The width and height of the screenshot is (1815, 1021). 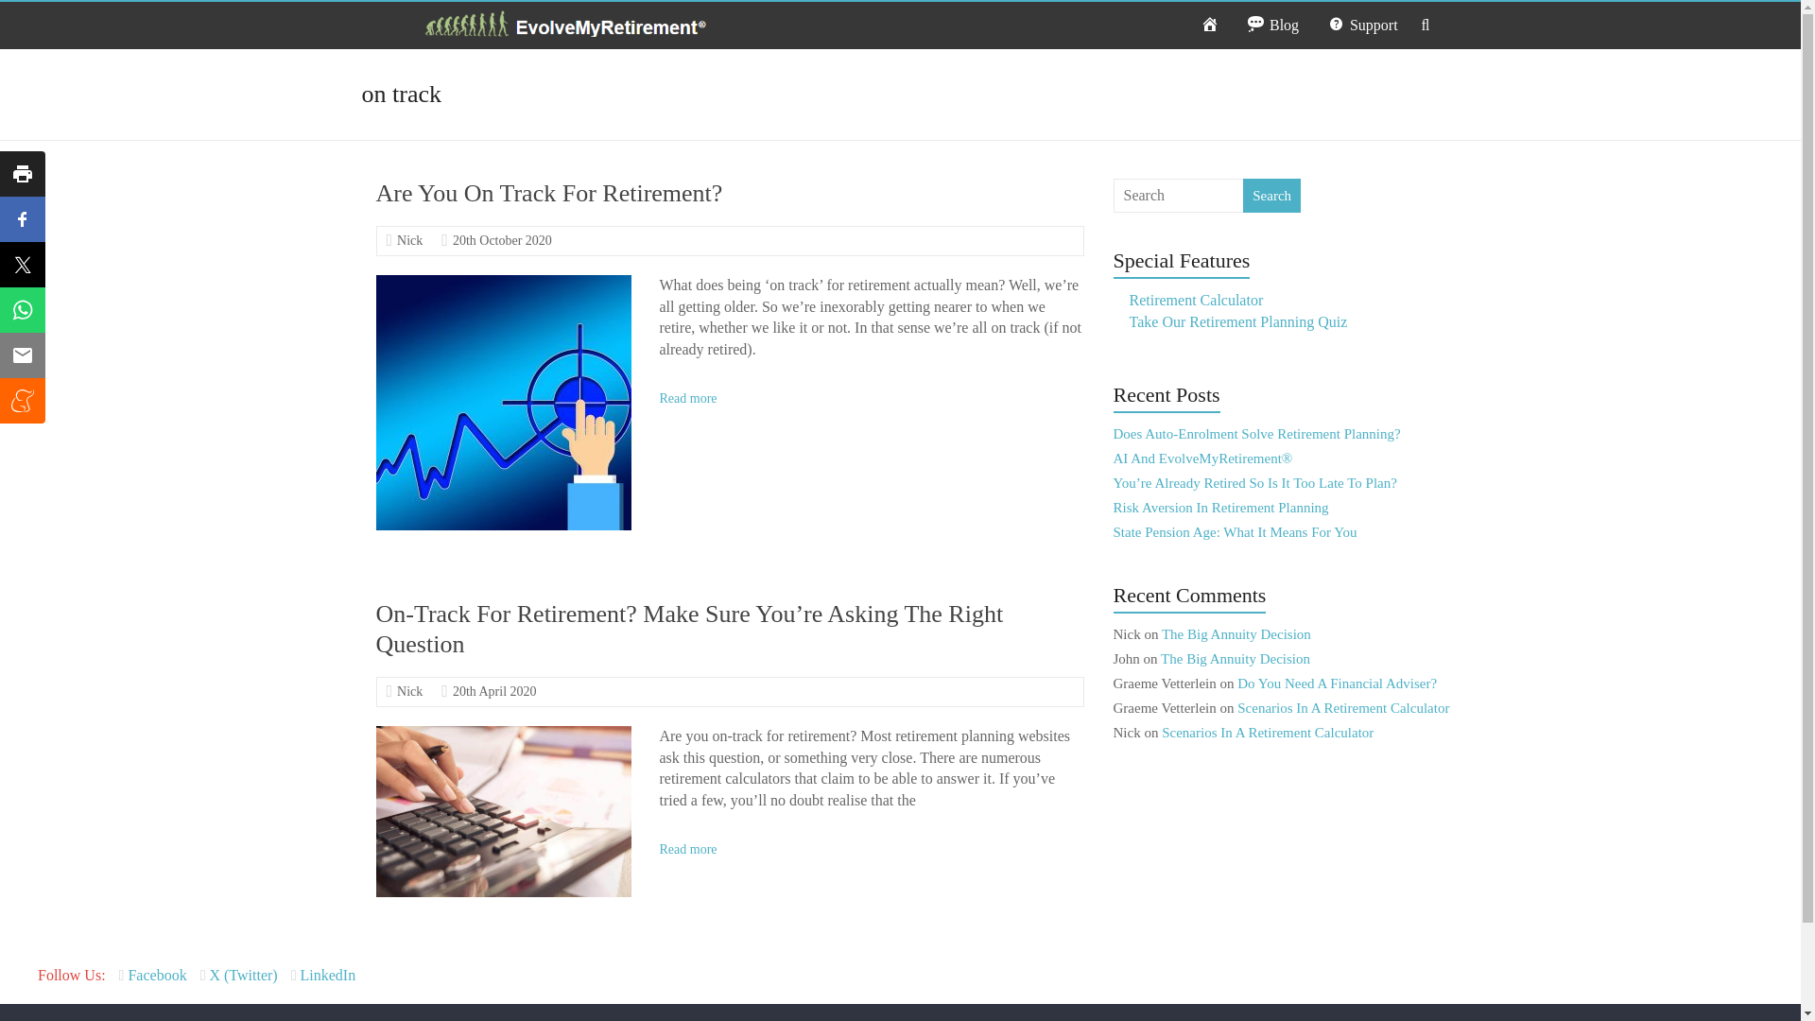 What do you see at coordinates (1236, 532) in the screenshot?
I see `State Pension Age: What It Means For You` at bounding box center [1236, 532].